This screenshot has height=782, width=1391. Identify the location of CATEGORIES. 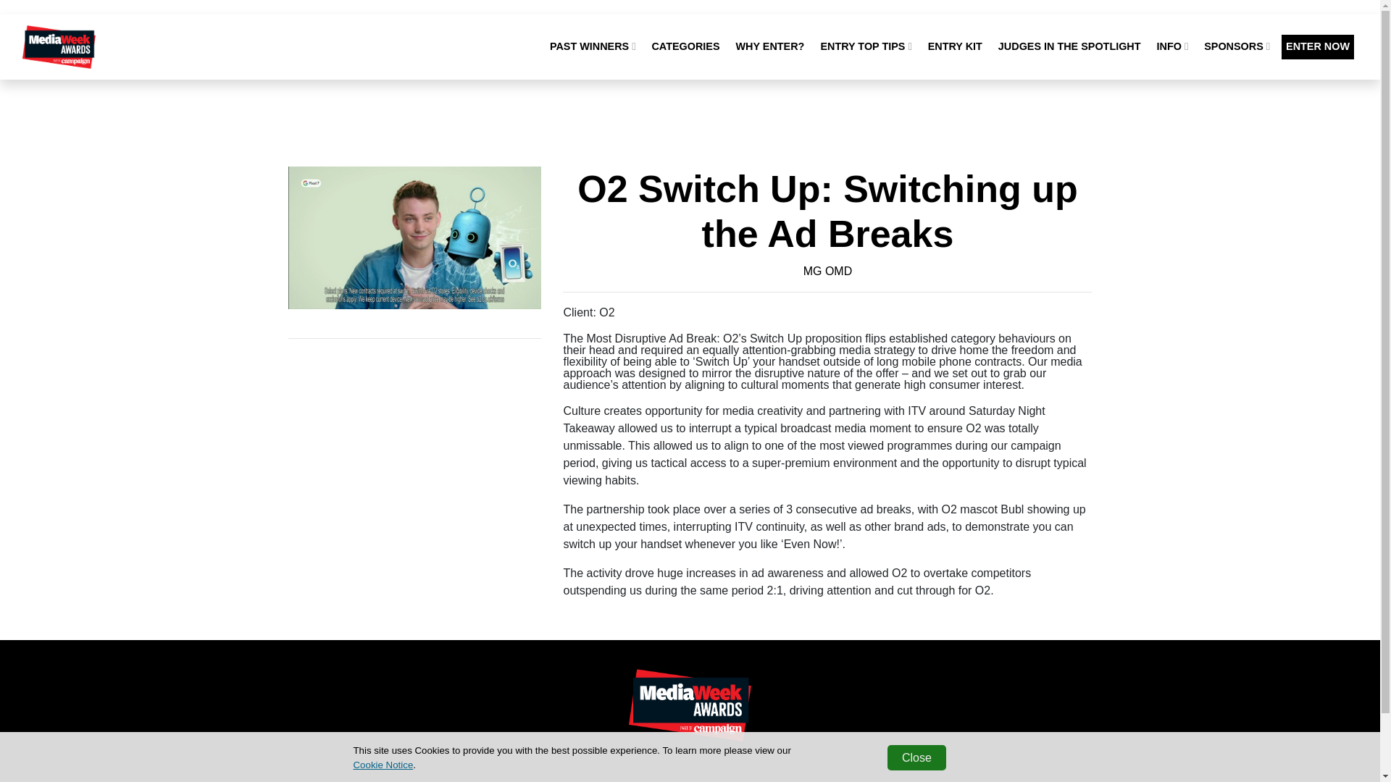
(685, 46).